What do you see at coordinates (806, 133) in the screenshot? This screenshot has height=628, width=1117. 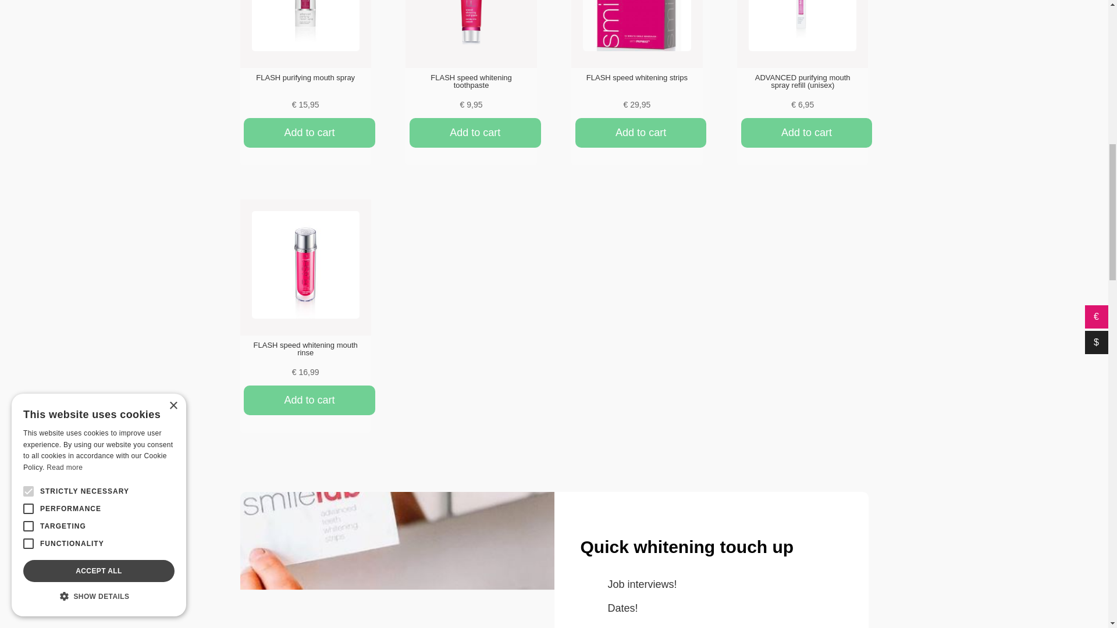 I see `Add to cart` at bounding box center [806, 133].